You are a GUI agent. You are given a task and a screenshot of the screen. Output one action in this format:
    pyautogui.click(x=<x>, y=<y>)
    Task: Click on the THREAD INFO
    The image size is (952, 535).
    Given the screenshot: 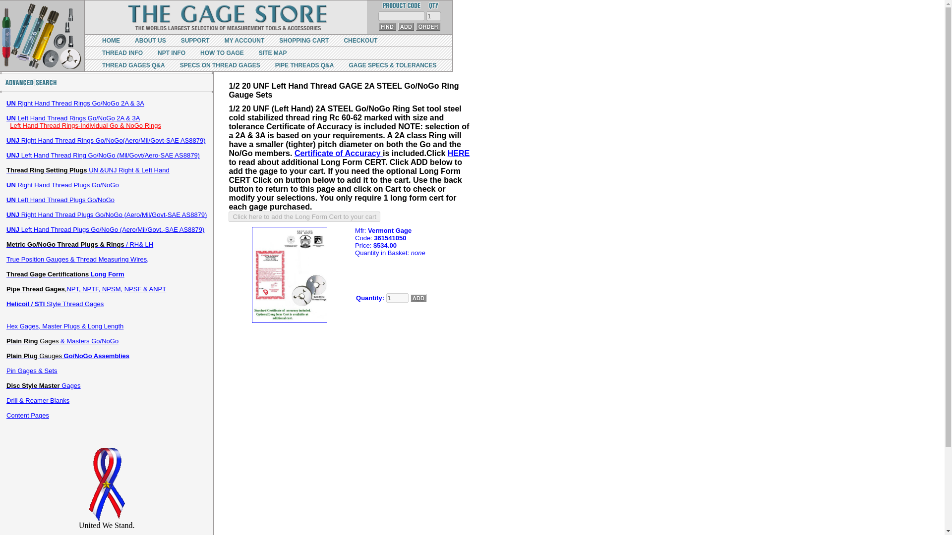 What is the action you would take?
    pyautogui.click(x=122, y=53)
    